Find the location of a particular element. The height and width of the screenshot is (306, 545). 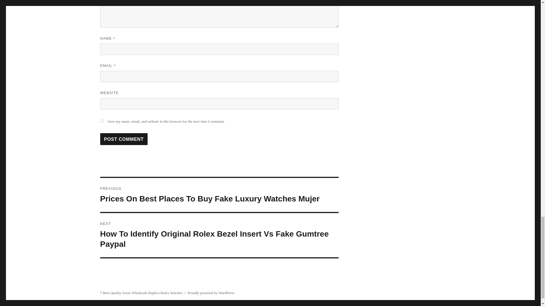

yes is located at coordinates (102, 121).